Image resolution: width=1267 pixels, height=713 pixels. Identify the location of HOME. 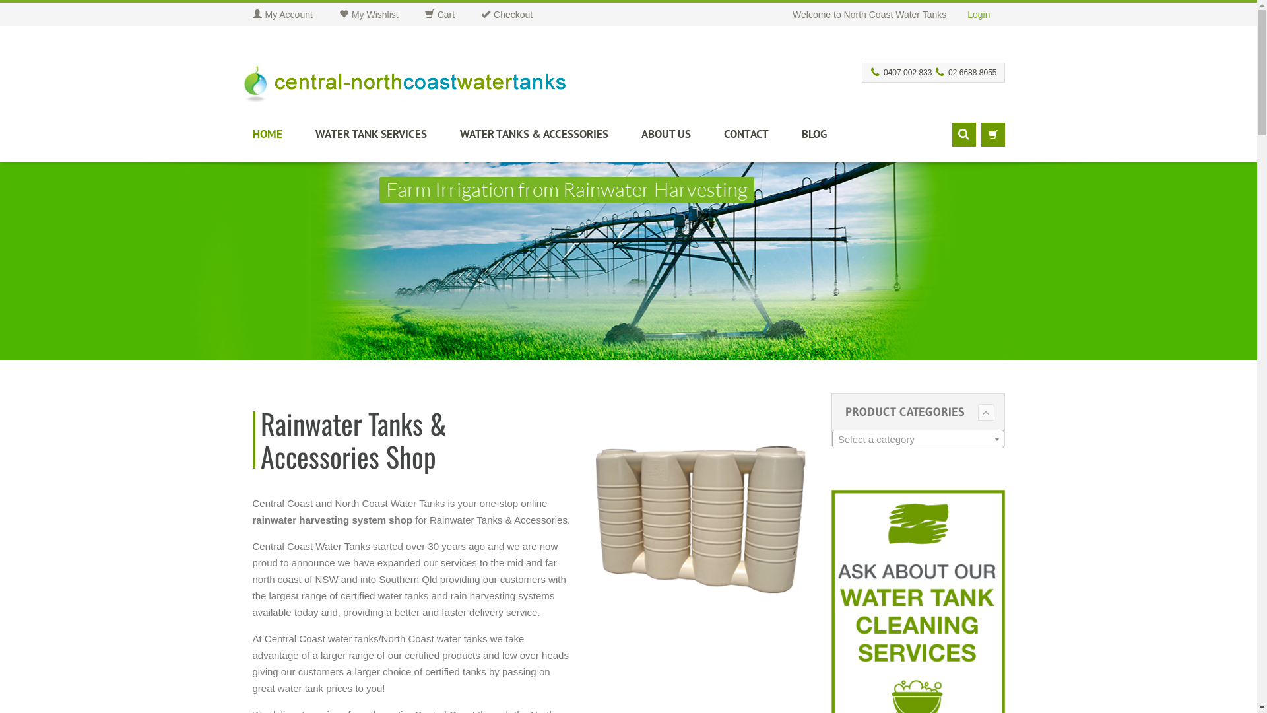
(284, 140).